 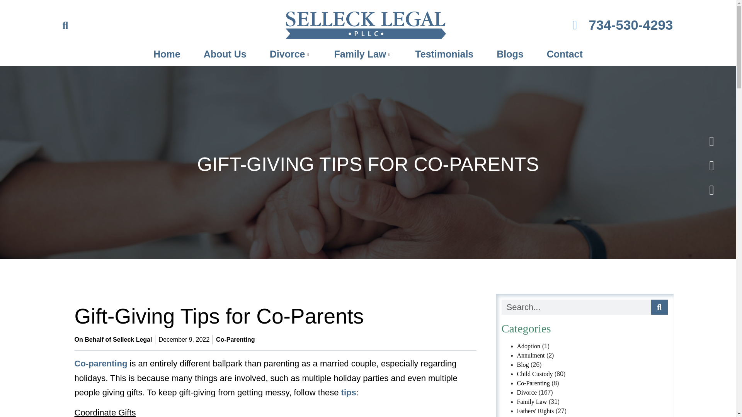 What do you see at coordinates (366, 25) in the screenshot?
I see `Logo9 - Selleck Legal, PLLC` at bounding box center [366, 25].